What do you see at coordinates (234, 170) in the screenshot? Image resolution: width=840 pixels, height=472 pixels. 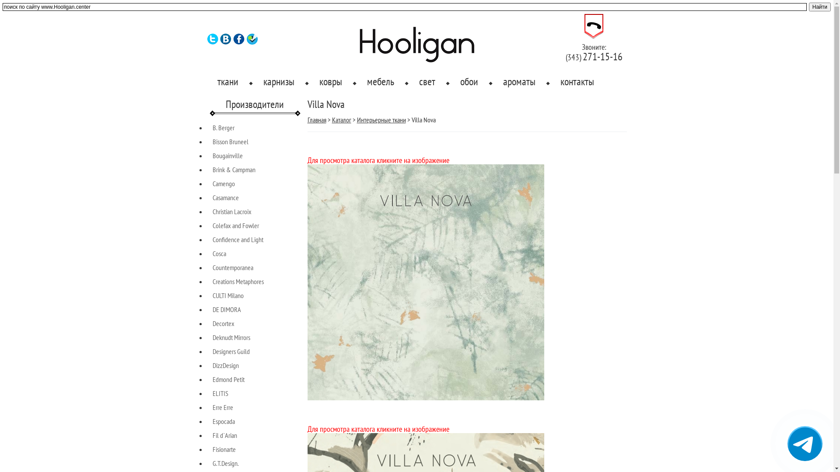 I see `Brink & Campman` at bounding box center [234, 170].